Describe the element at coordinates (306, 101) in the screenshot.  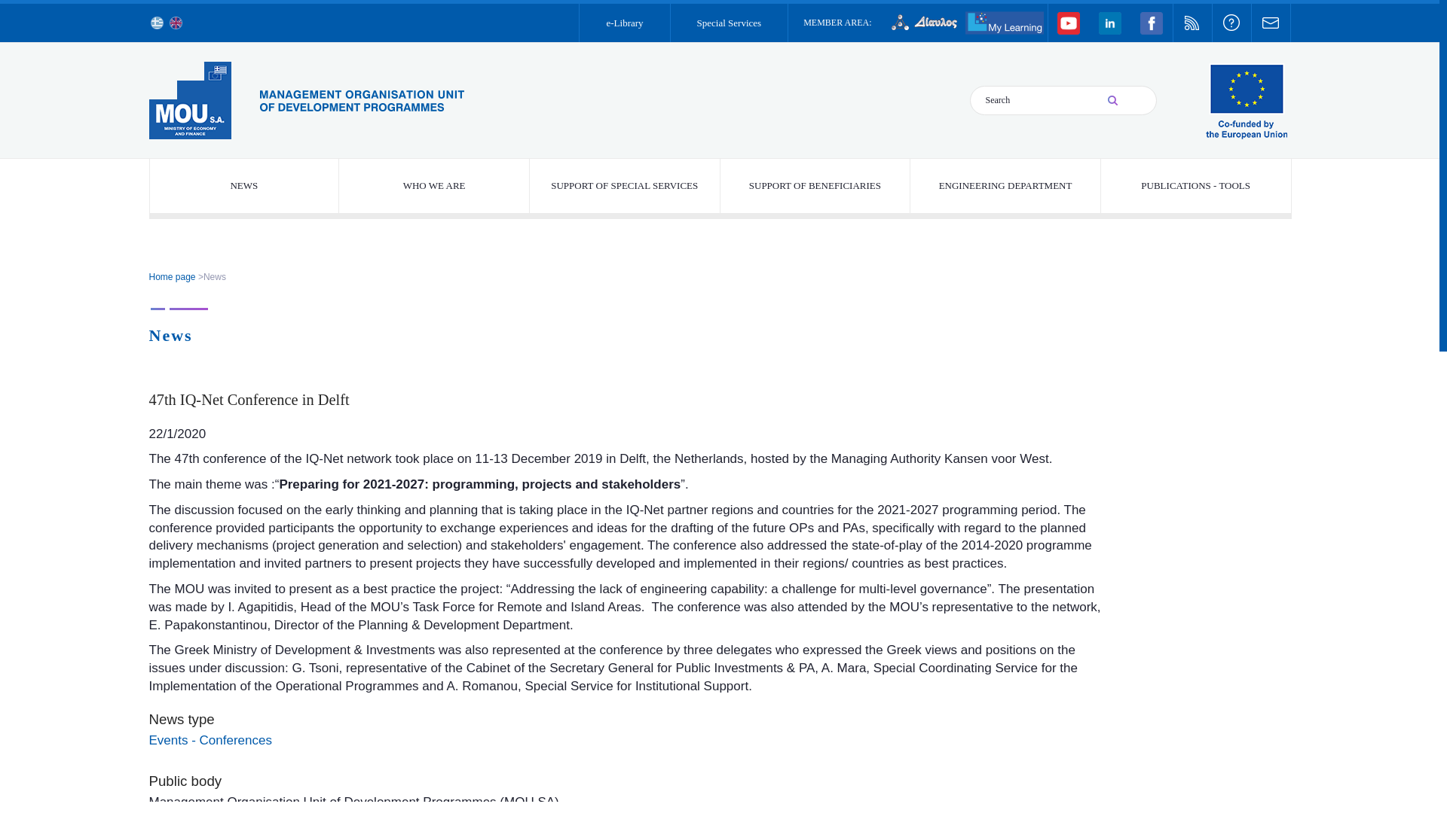
I see `Home page` at that location.